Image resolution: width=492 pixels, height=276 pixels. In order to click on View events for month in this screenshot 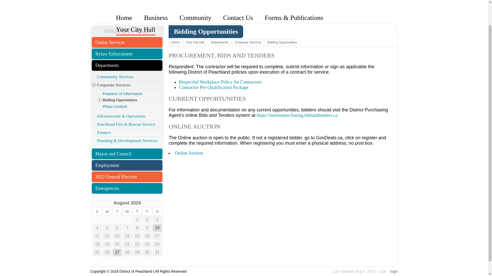, I will do `click(127, 203)`.